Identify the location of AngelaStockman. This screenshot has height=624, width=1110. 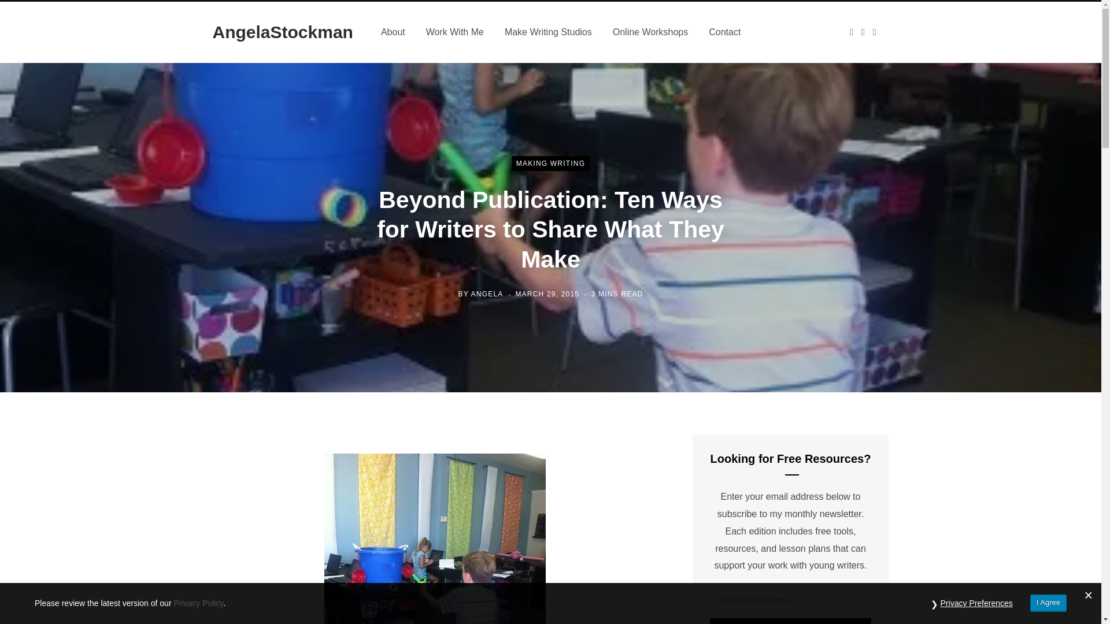
(283, 32).